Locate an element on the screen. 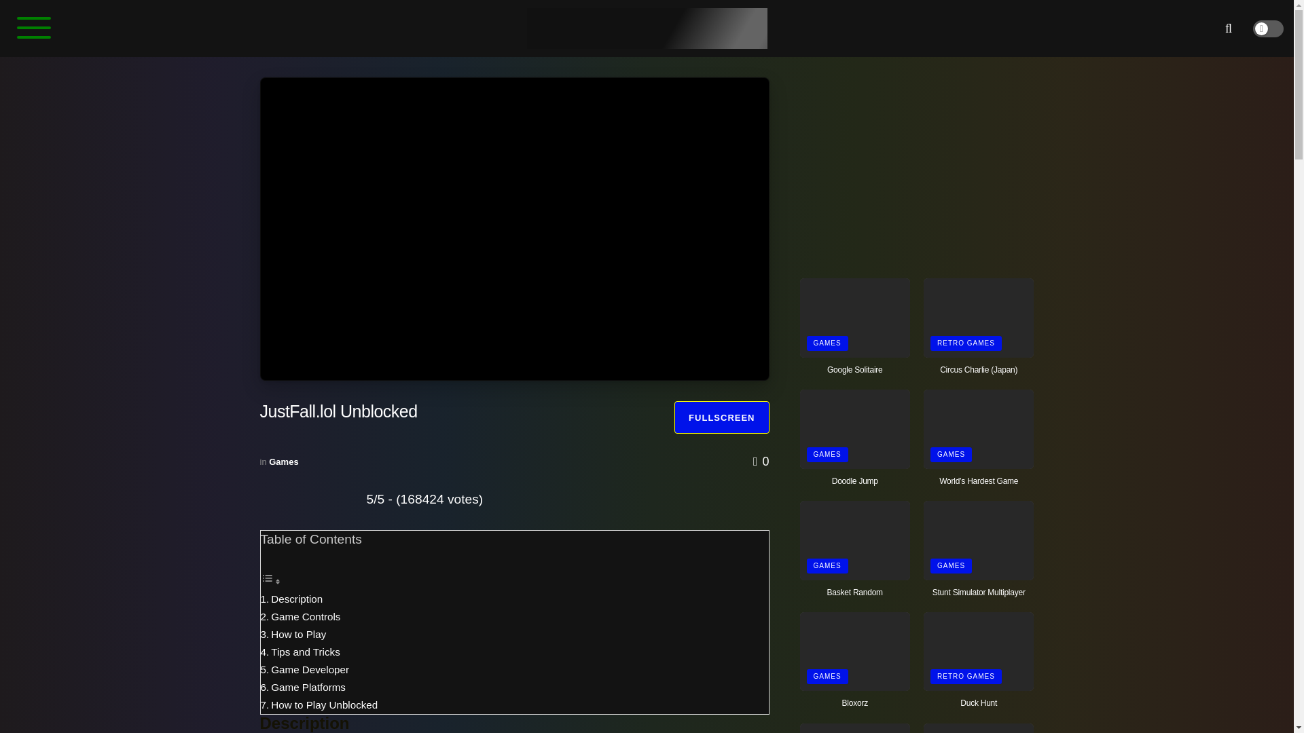 Image resolution: width=1304 pixels, height=733 pixels. Description is located at coordinates (296, 599).